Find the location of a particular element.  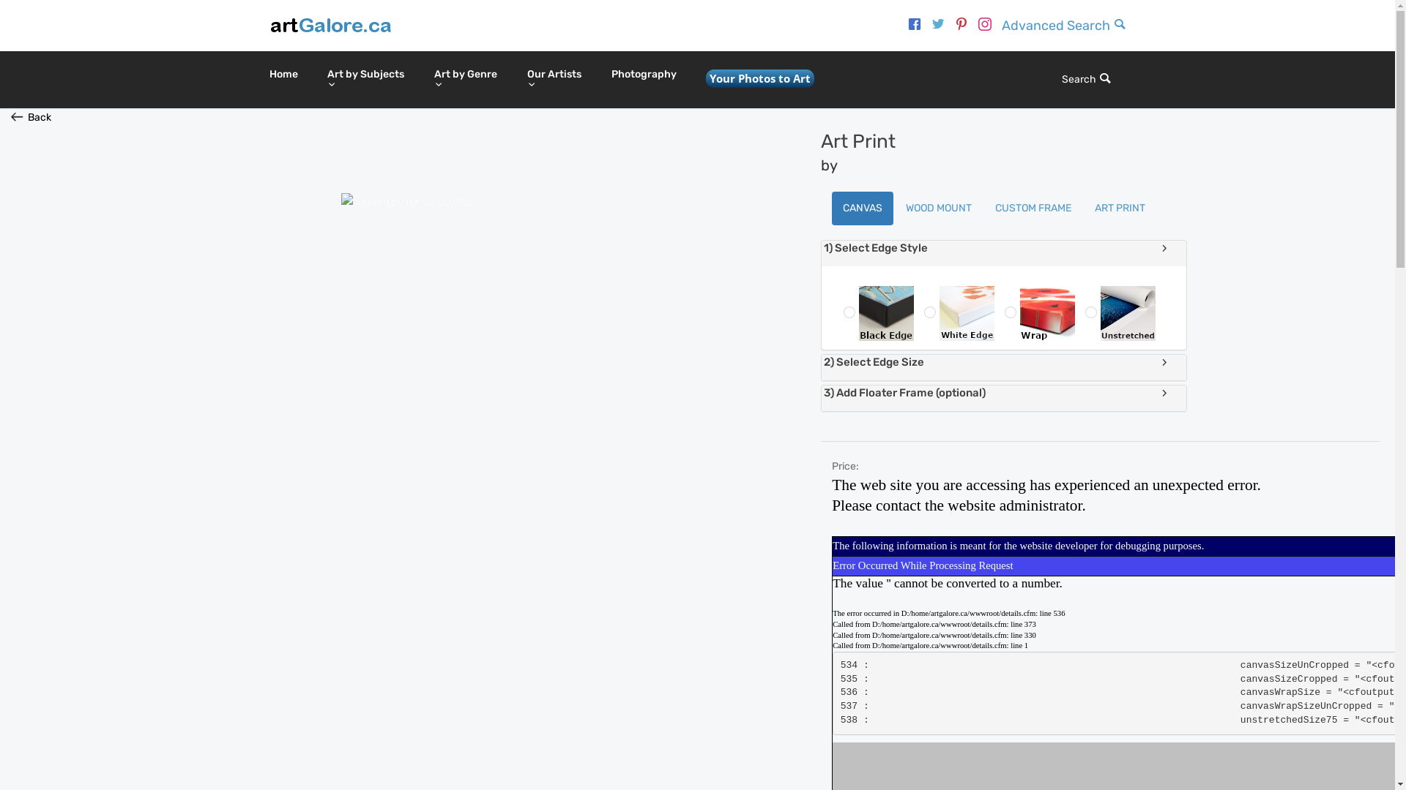

 1) Select Edge Style is located at coordinates (1004, 248).